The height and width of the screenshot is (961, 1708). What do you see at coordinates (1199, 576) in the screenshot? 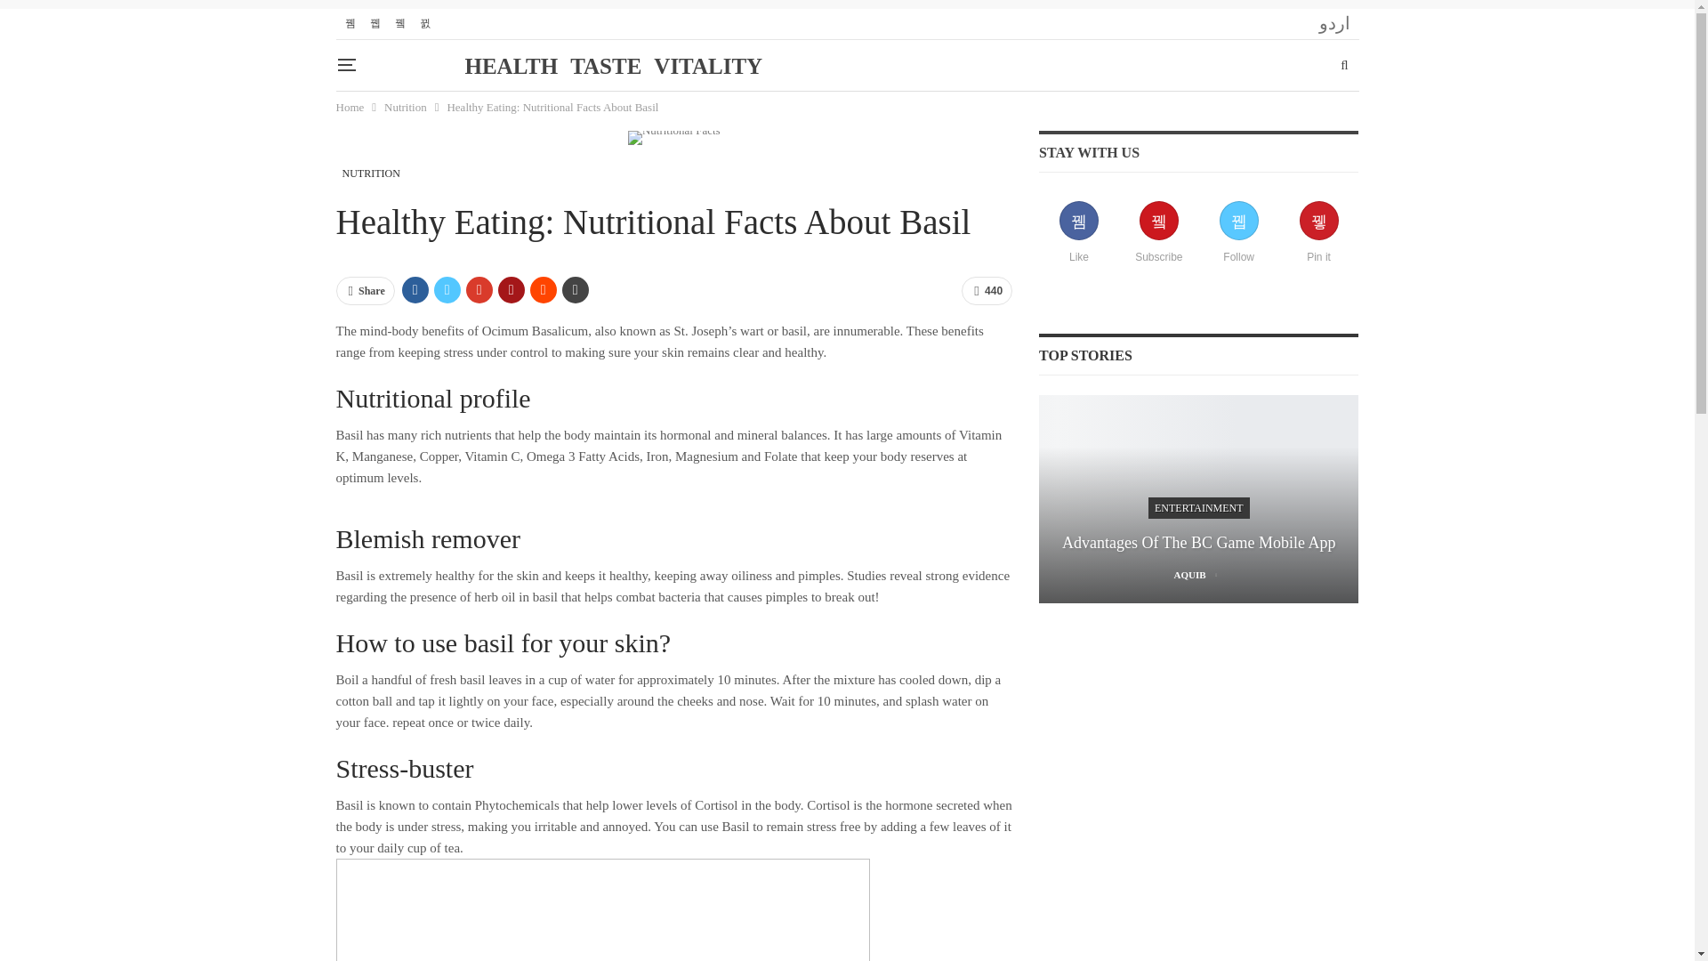
I see `Browse Author Articles` at bounding box center [1199, 576].